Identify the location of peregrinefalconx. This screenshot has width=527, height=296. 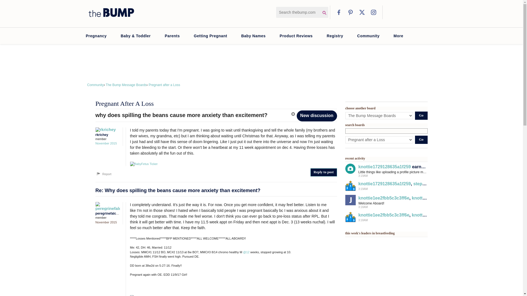
(106, 206).